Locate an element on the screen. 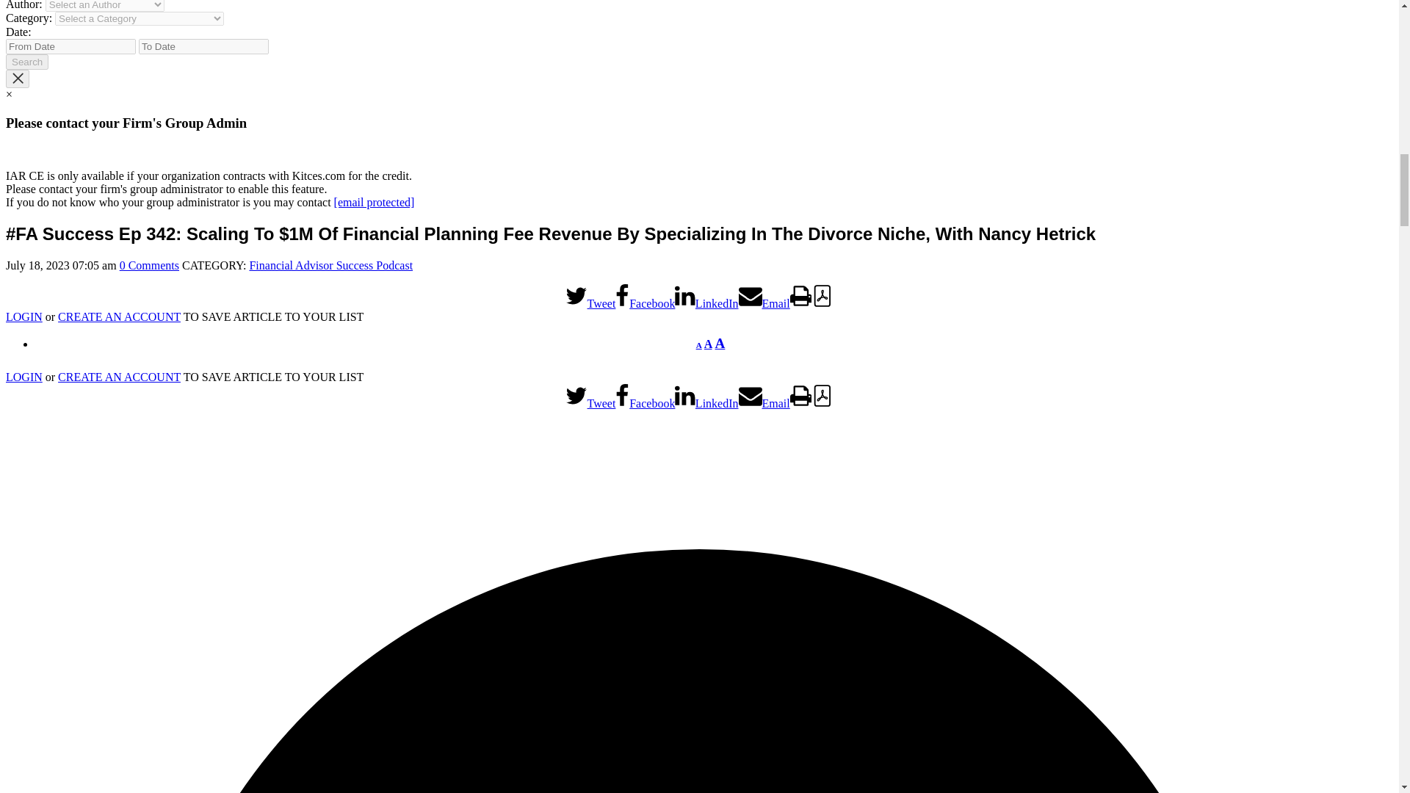 Image resolution: width=1410 pixels, height=793 pixels. Share on LinkedIn is located at coordinates (706, 297).